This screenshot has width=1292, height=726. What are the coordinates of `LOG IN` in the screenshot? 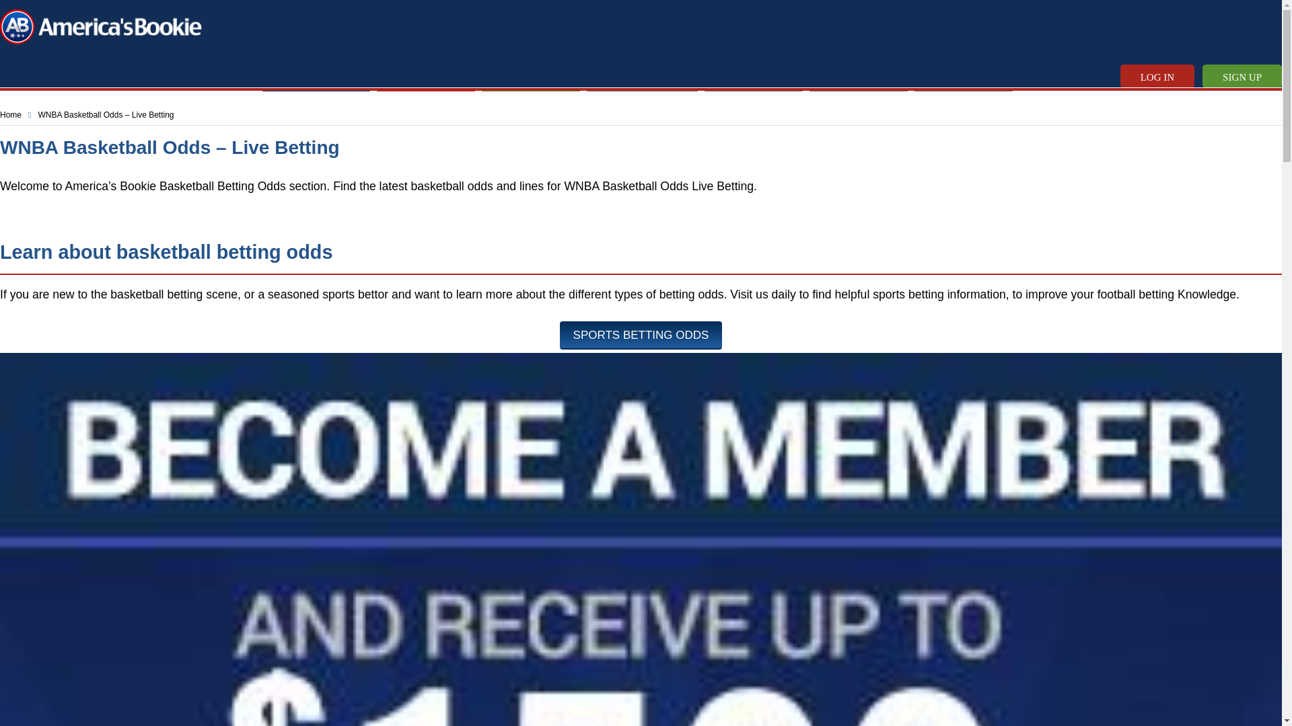 It's located at (1157, 76).